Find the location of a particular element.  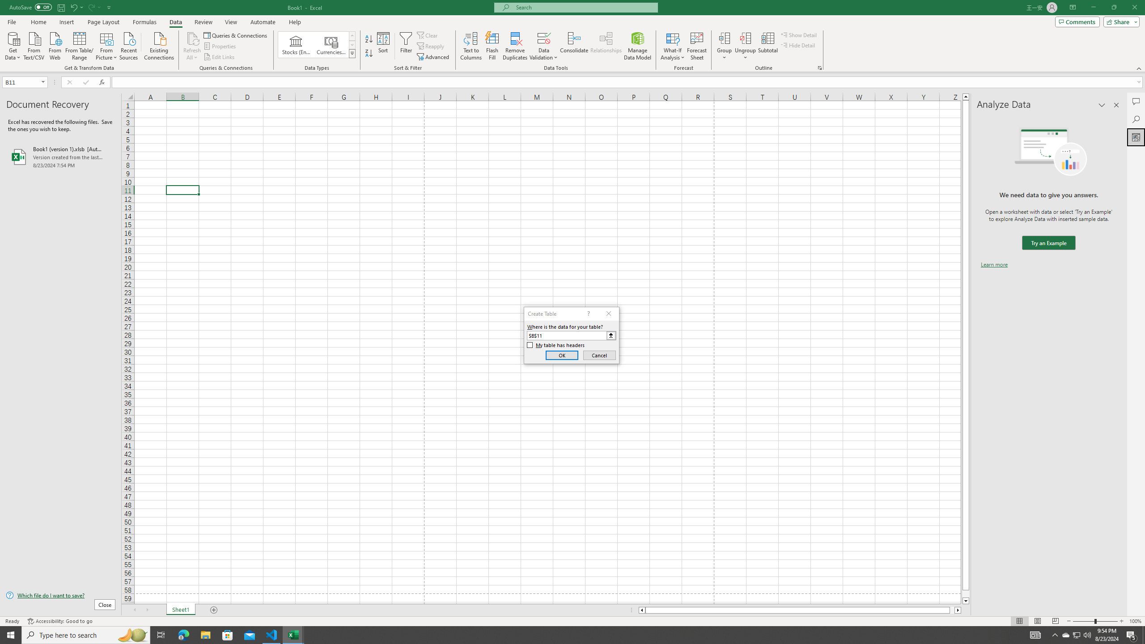

Row Down is located at coordinates (352, 45).